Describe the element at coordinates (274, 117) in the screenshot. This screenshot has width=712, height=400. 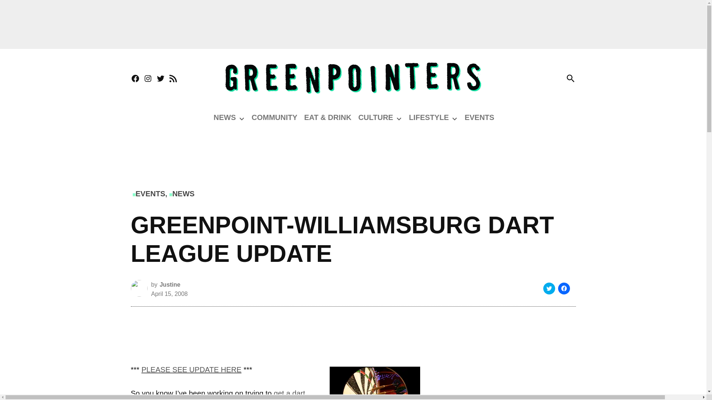
I see `COMMUNITY` at that location.